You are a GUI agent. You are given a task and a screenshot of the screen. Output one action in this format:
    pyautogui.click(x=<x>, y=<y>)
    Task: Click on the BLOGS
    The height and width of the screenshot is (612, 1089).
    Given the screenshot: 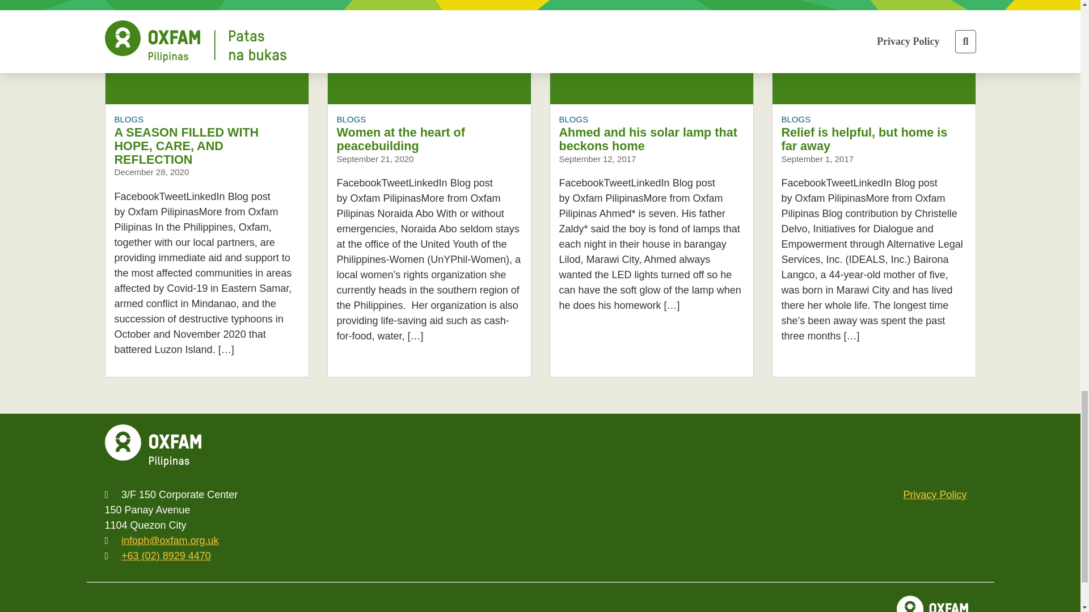 What is the action you would take?
    pyautogui.click(x=796, y=119)
    